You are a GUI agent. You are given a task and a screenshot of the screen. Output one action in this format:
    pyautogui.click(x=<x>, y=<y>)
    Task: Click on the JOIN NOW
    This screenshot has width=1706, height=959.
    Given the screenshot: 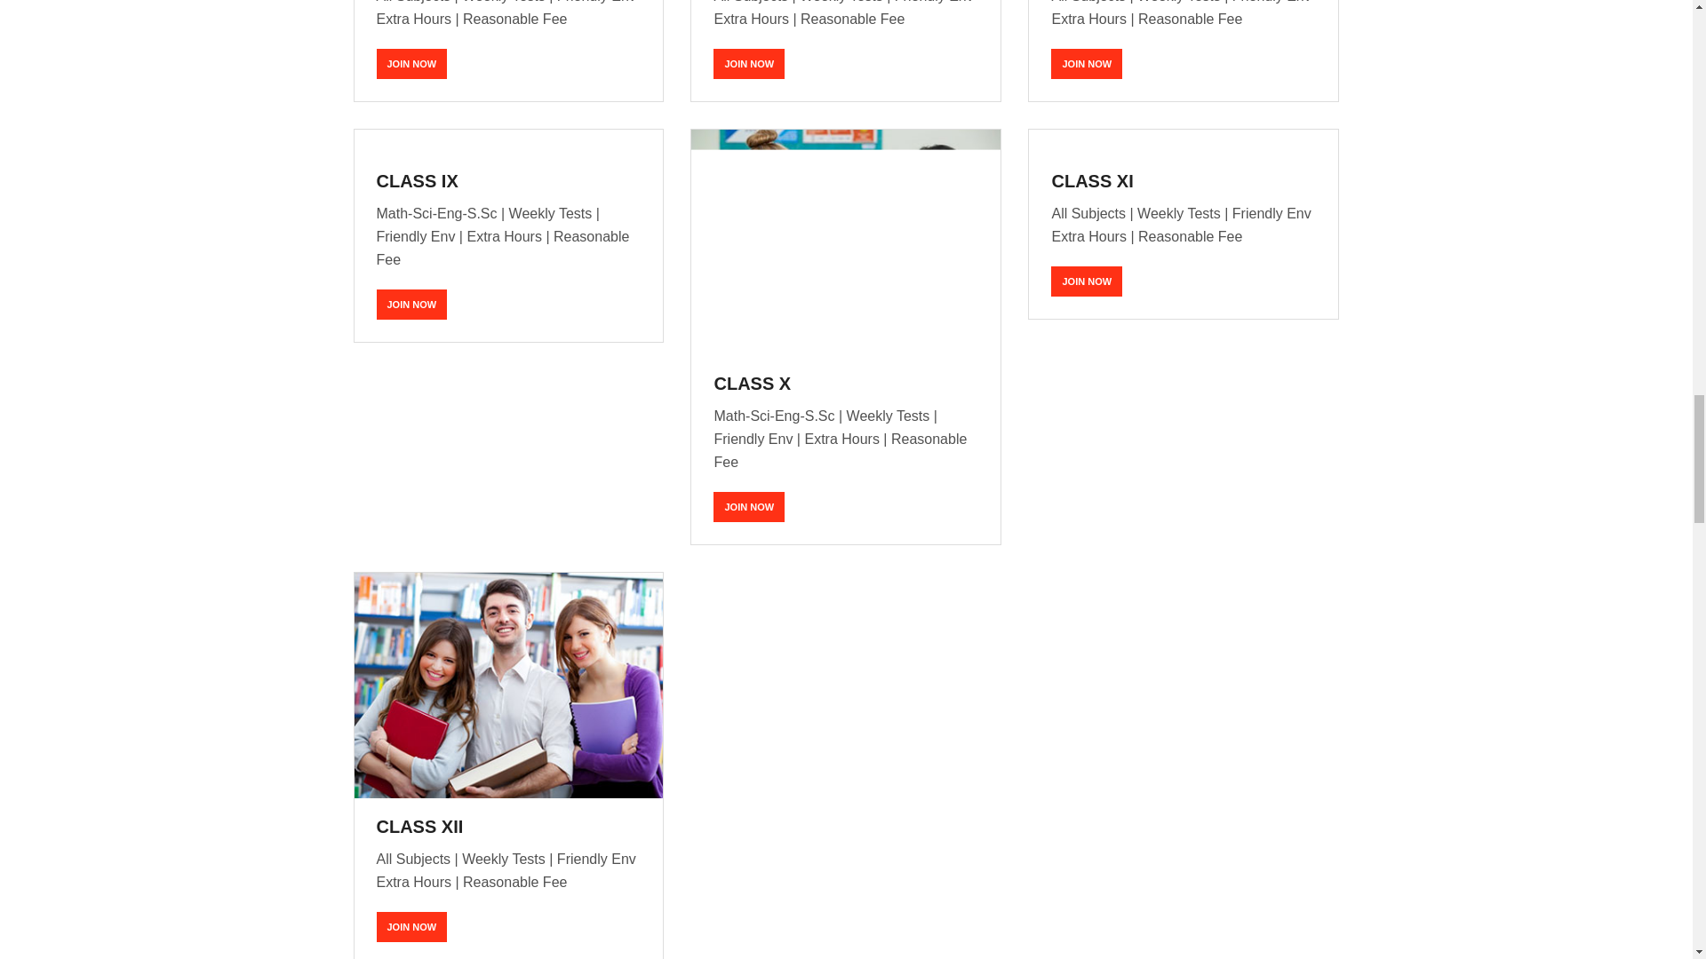 What is the action you would take?
    pyautogui.click(x=748, y=64)
    